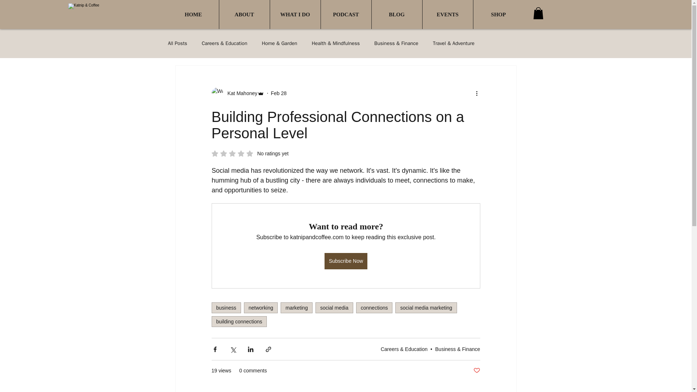 Image resolution: width=697 pixels, height=392 pixels. I want to click on business, so click(346, 261).